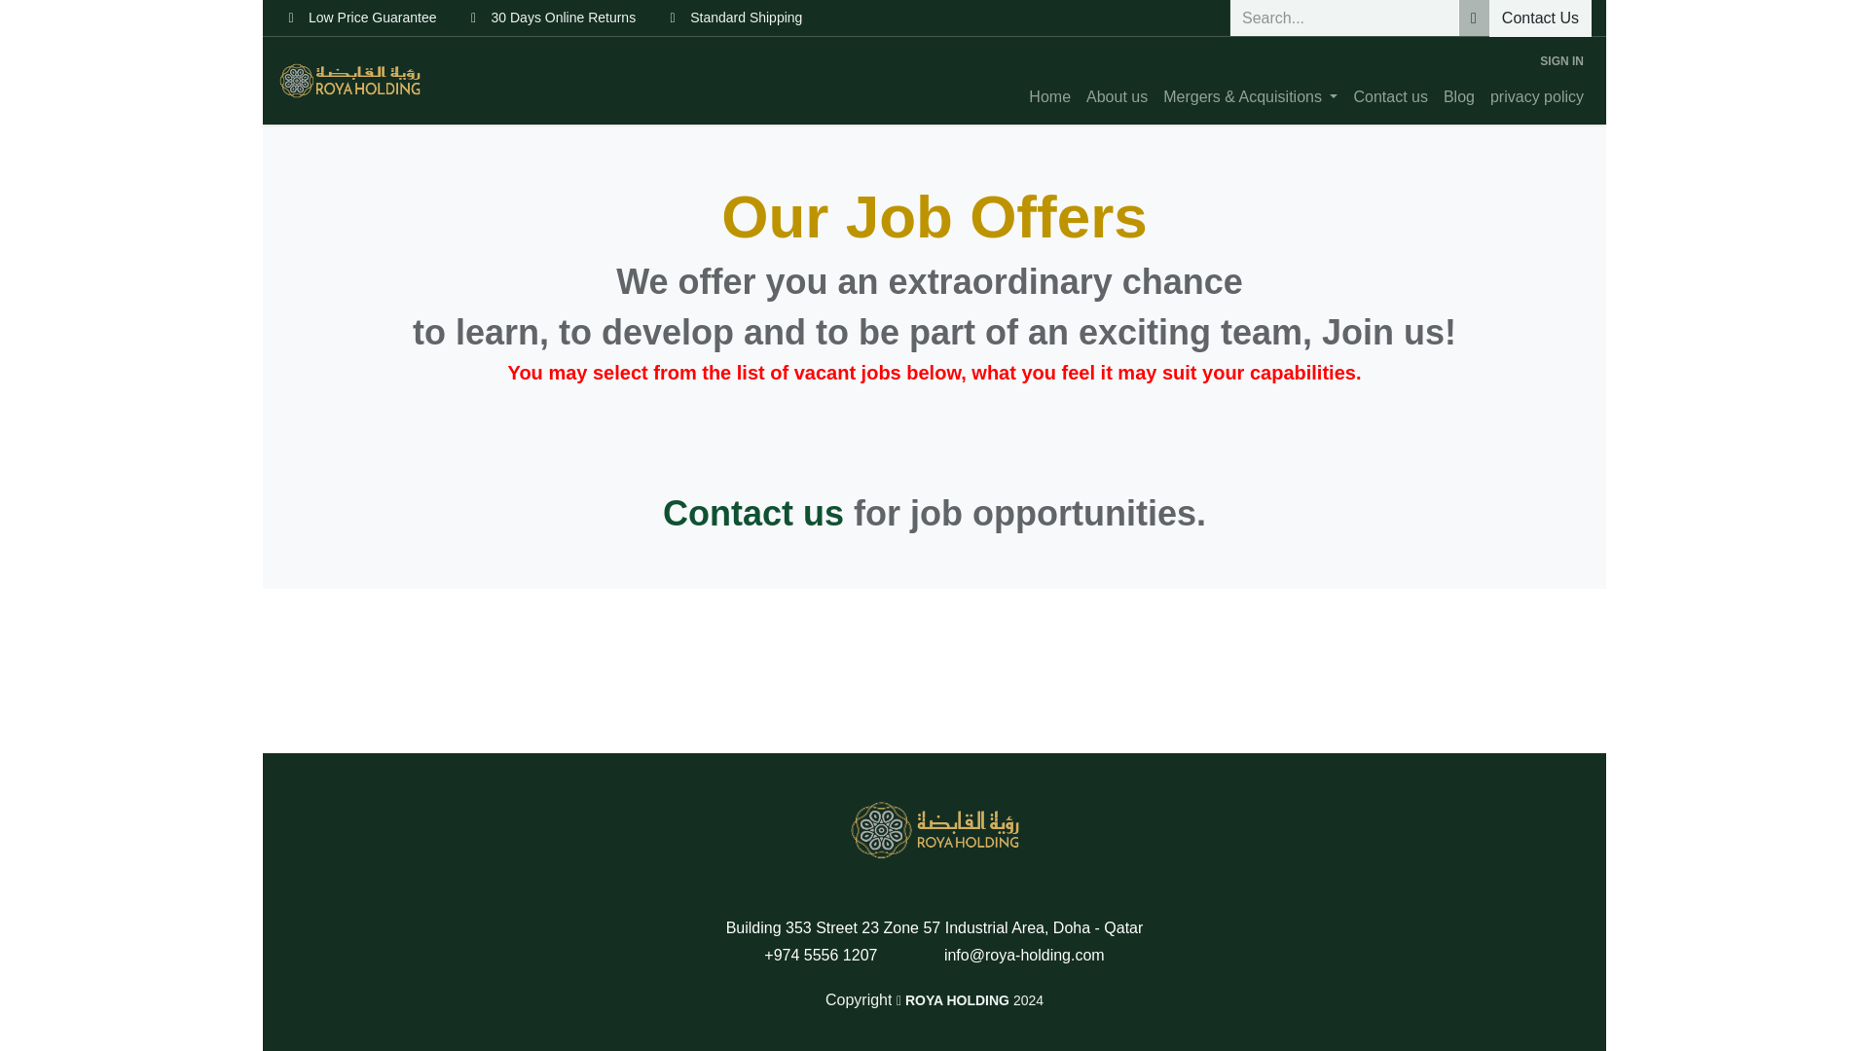 The height and width of the screenshot is (1051, 1869). What do you see at coordinates (1049, 96) in the screenshot?
I see `Home` at bounding box center [1049, 96].